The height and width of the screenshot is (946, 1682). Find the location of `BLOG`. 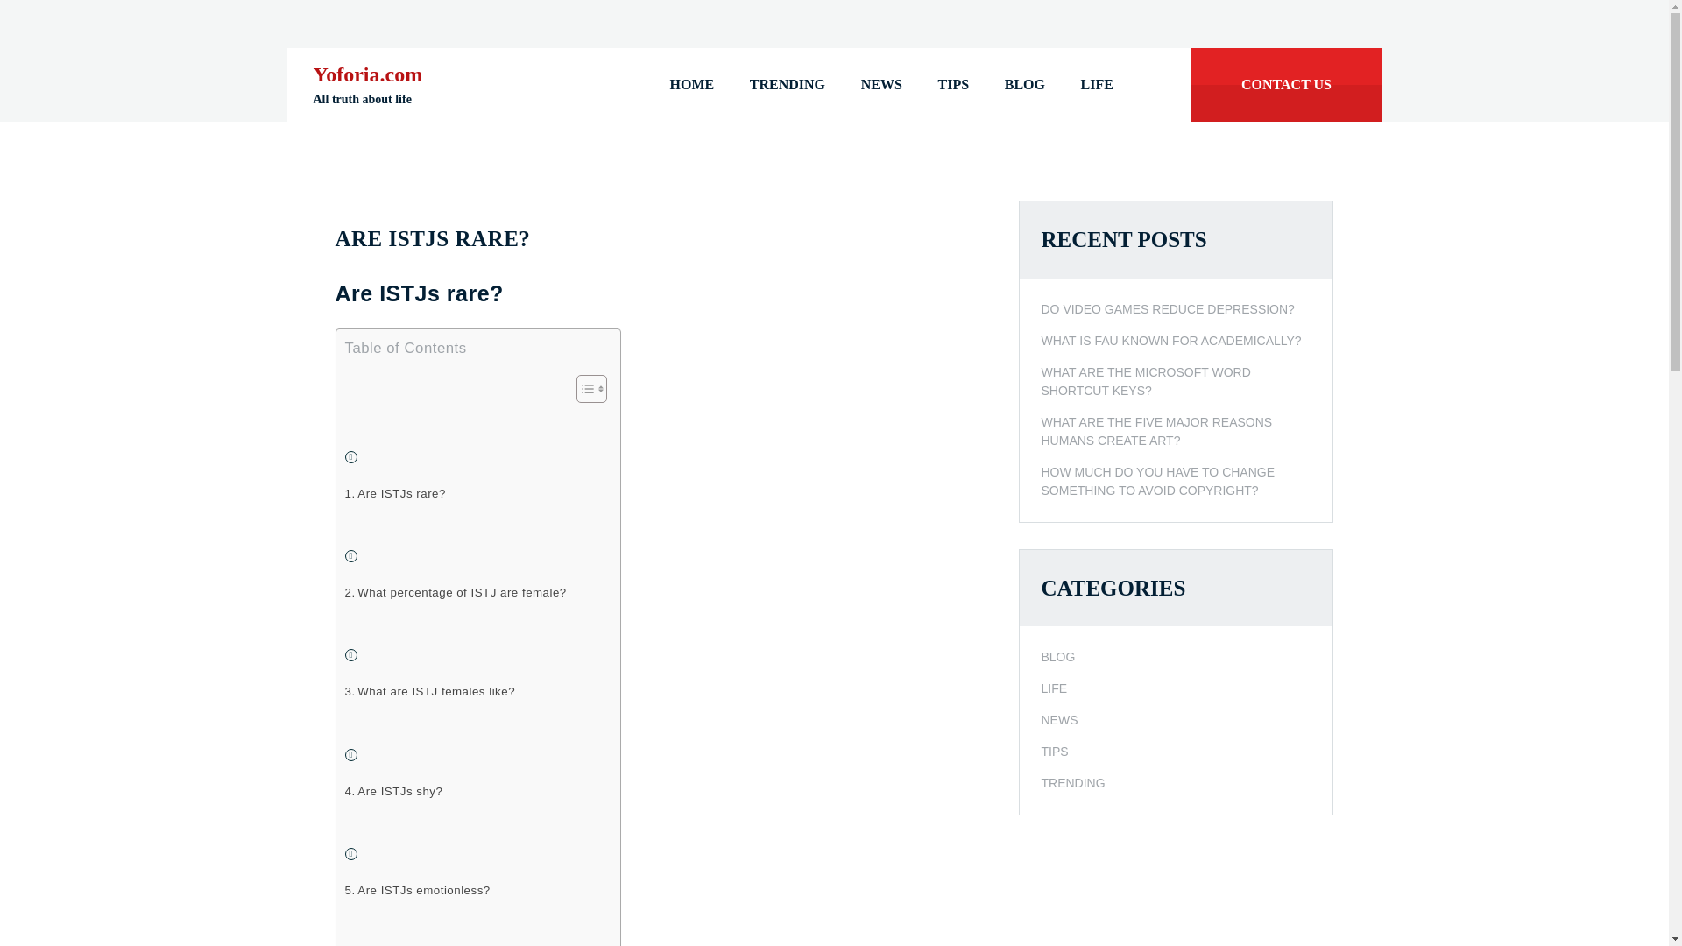

BLOG is located at coordinates (1057, 657).